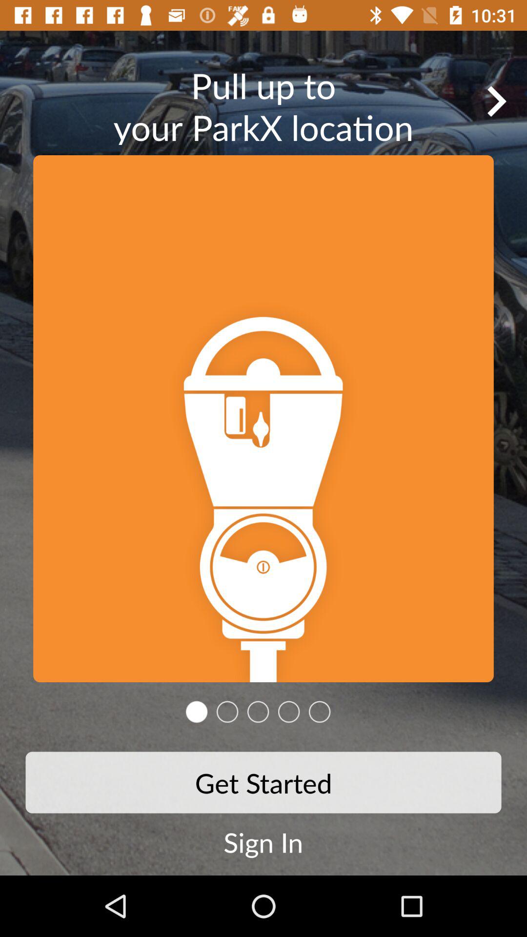 This screenshot has width=527, height=937. I want to click on go previous, so click(496, 101).